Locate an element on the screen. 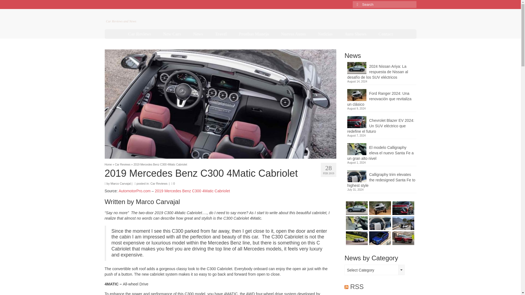 The image size is (525, 295). AutomotorMassachusetts.com is located at coordinates (156, 15).